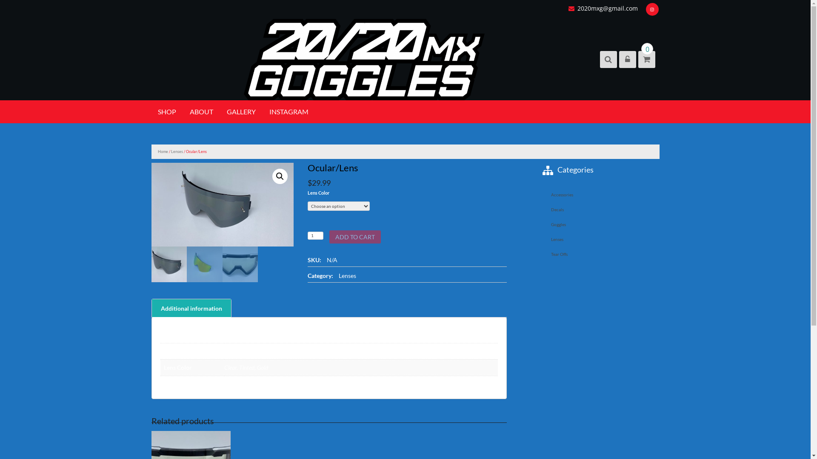  I want to click on File_001_1024x1024@2x, so click(223, 205).